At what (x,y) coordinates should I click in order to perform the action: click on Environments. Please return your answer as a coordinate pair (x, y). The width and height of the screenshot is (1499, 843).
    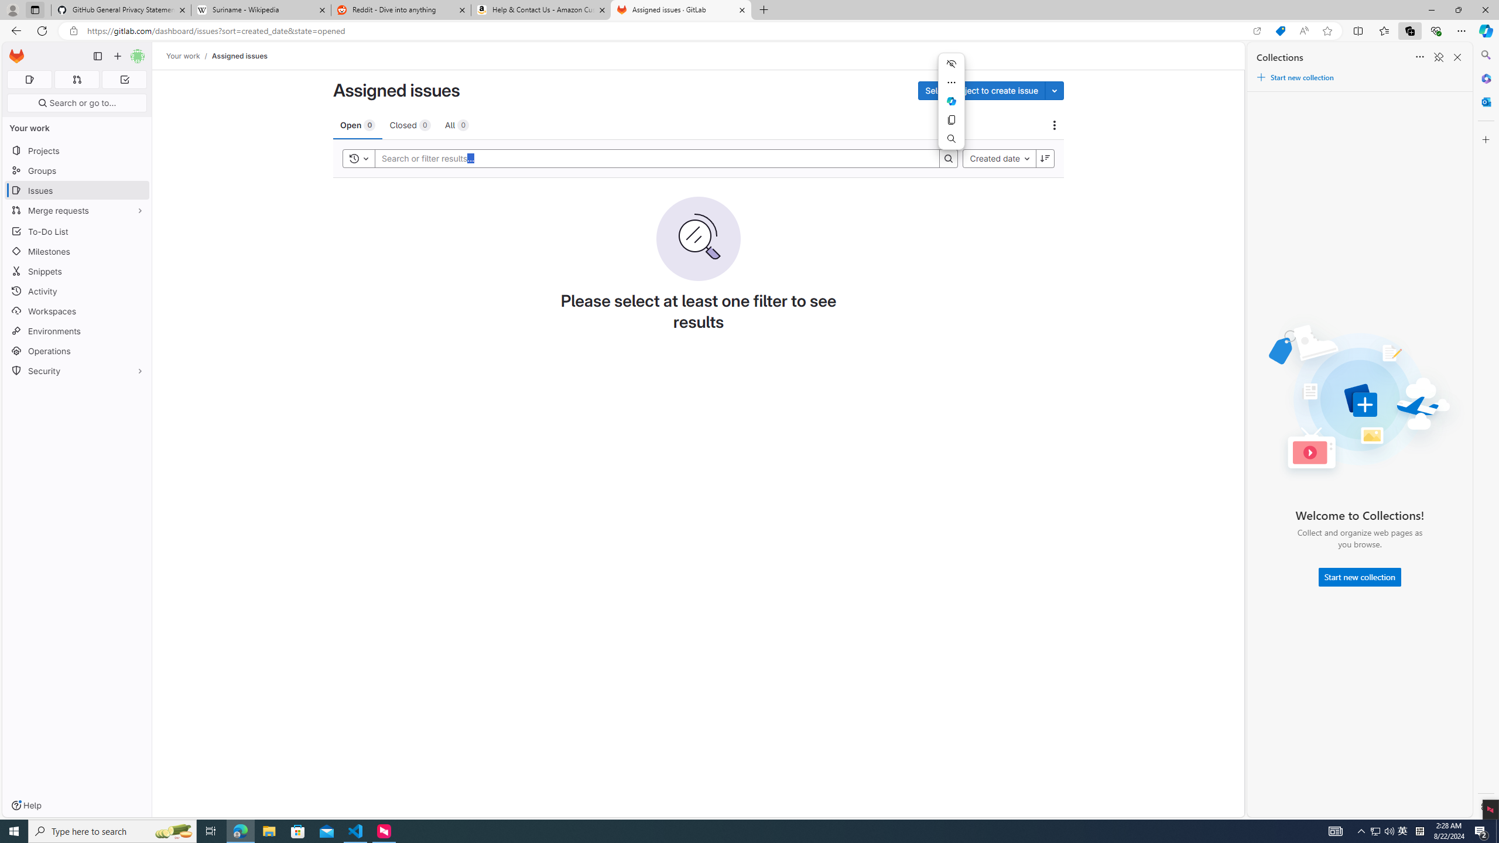
    Looking at the image, I should click on (77, 330).